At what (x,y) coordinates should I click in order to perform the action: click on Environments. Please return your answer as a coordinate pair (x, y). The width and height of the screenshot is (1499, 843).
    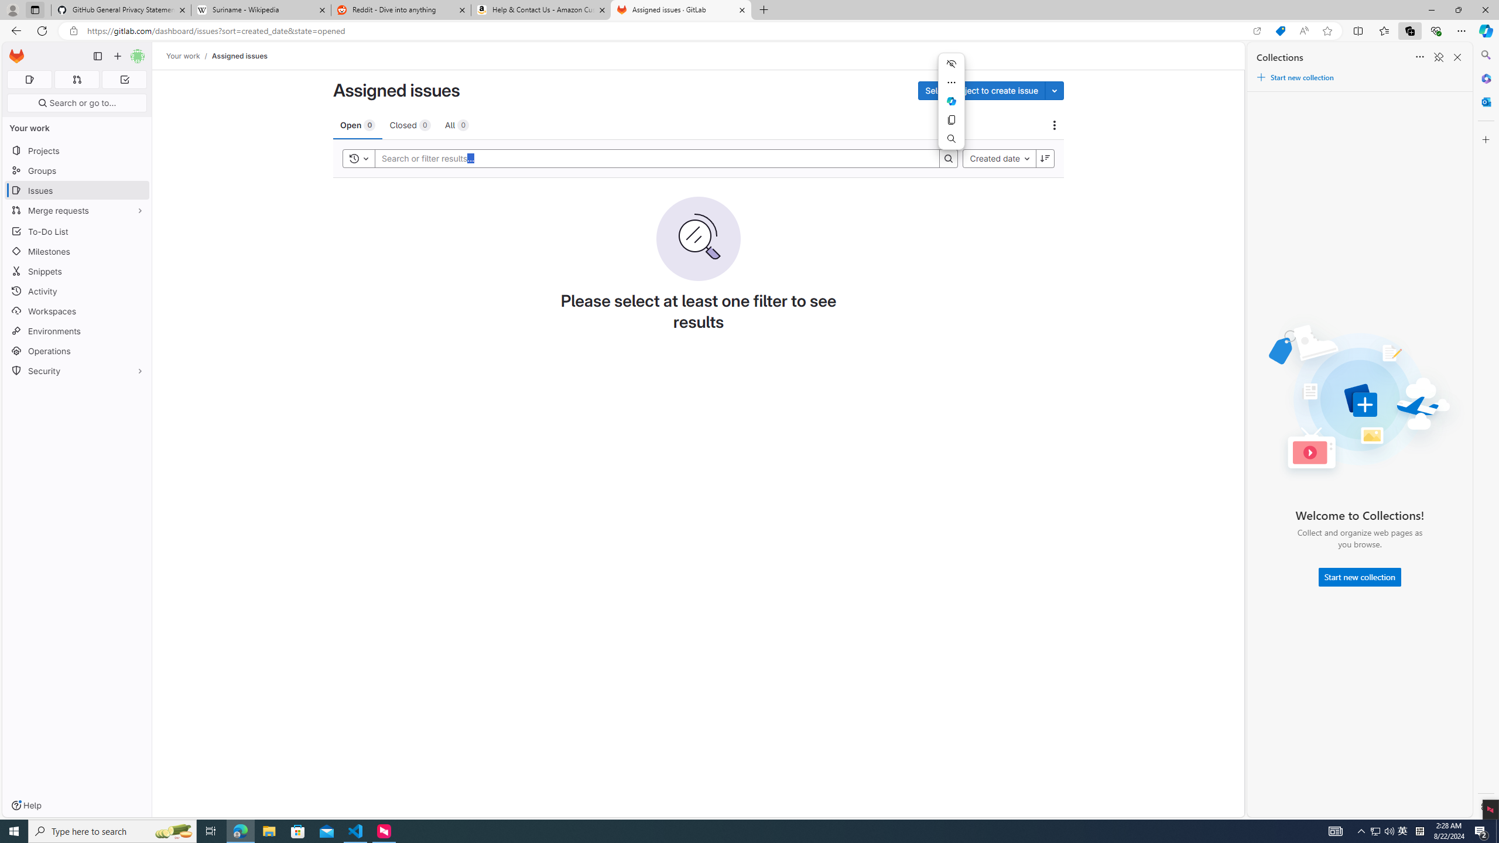
    Looking at the image, I should click on (77, 330).